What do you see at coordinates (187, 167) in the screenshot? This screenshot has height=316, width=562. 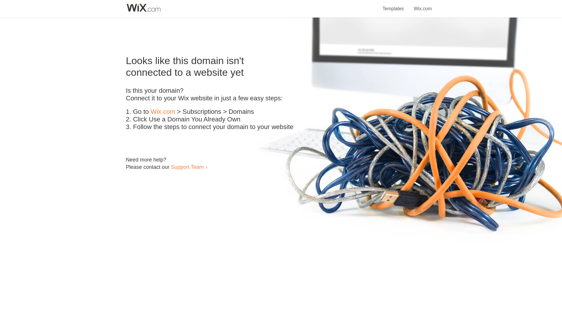 I see `Support Team` at bounding box center [187, 167].